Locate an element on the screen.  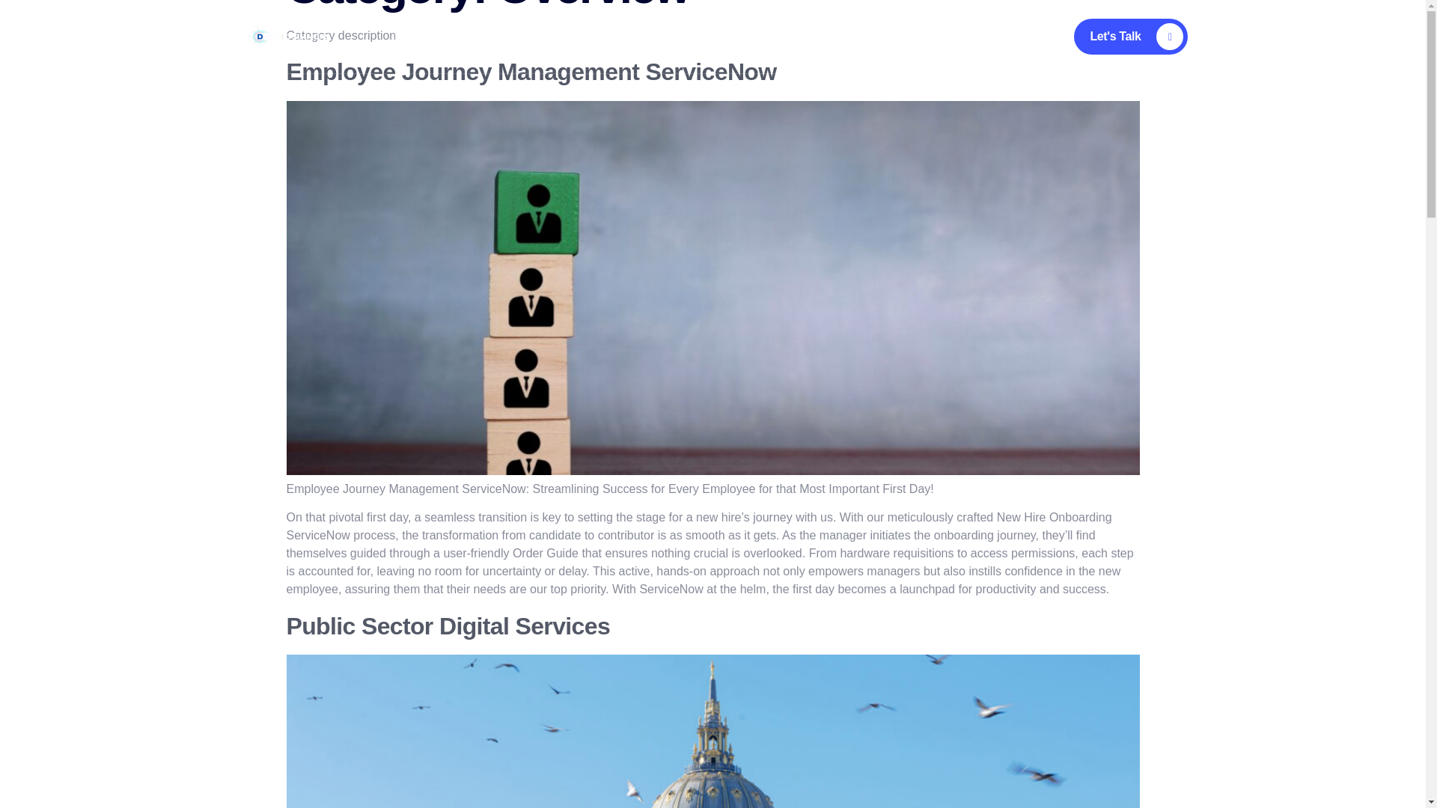
Employee Journey Management ServiceNow is located at coordinates (531, 72).